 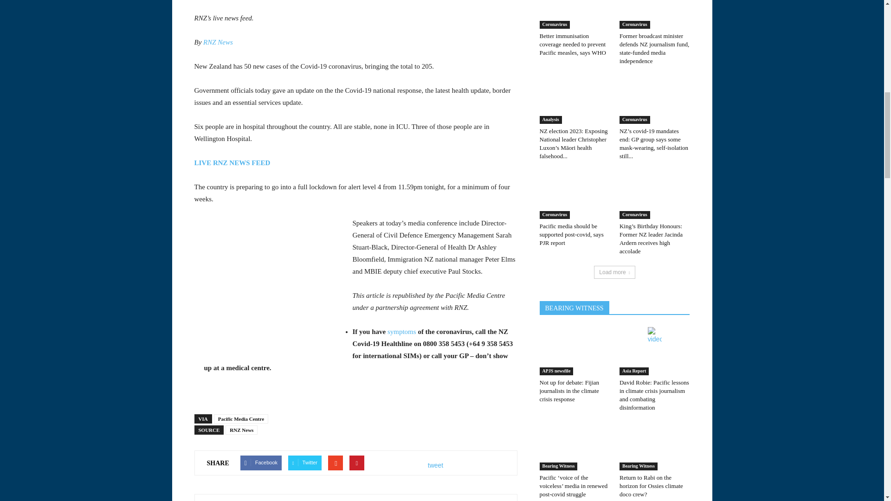 I want to click on Asia Report, so click(x=86, y=92).